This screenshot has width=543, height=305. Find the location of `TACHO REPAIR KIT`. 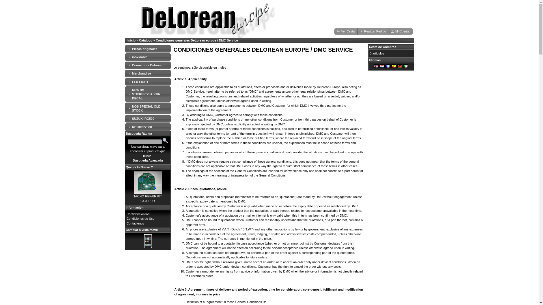

TACHO REPAIR KIT is located at coordinates (148, 196).